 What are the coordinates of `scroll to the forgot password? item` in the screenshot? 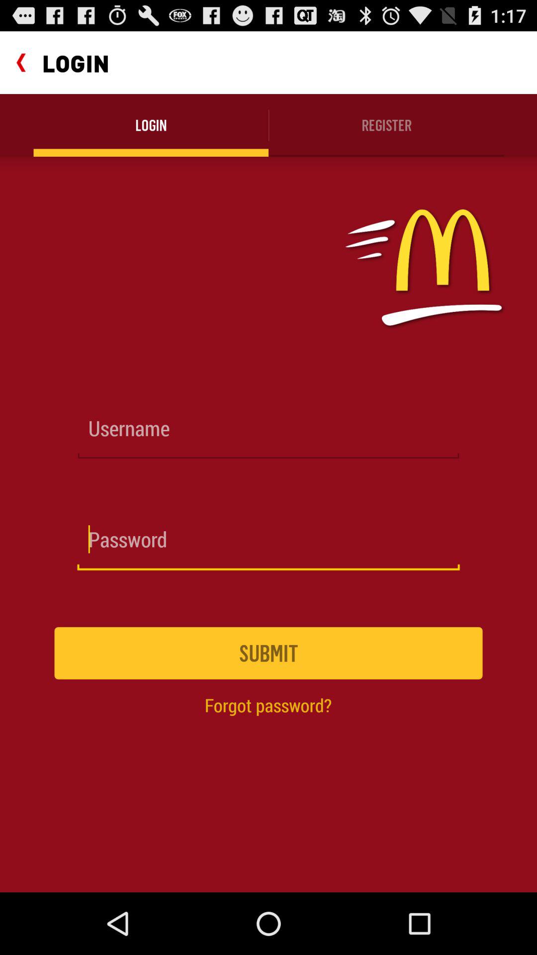 It's located at (268, 705).